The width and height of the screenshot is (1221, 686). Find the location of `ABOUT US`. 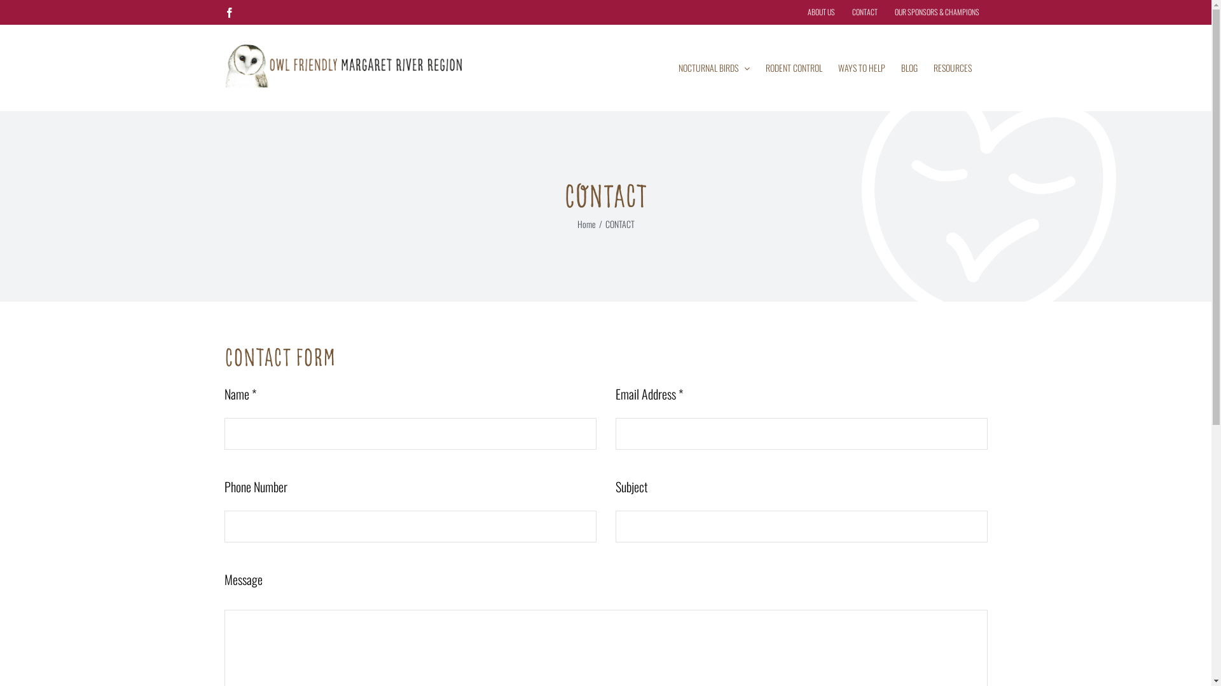

ABOUT US is located at coordinates (820, 12).